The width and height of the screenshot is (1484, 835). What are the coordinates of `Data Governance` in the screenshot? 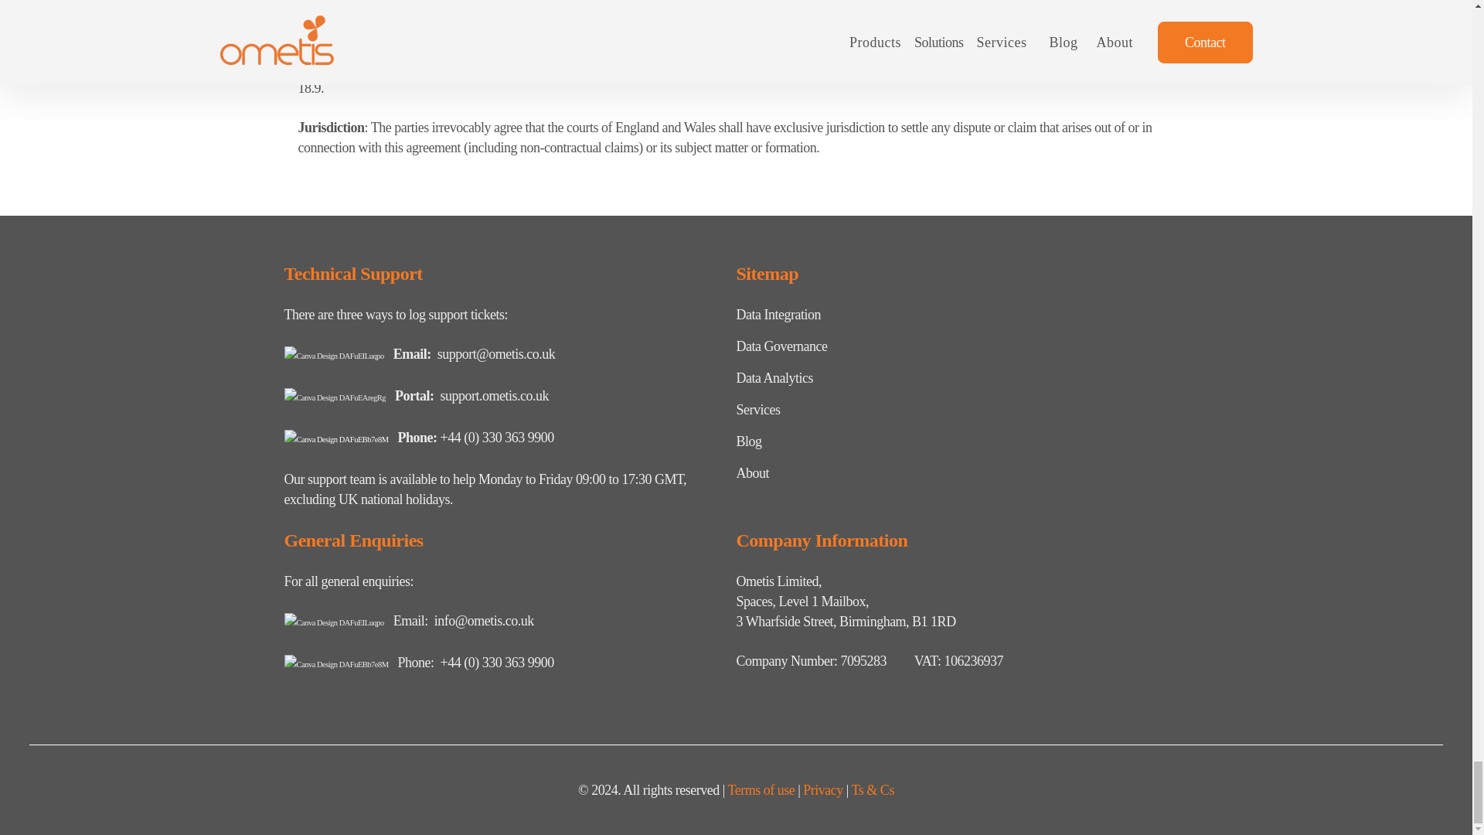 It's located at (781, 346).